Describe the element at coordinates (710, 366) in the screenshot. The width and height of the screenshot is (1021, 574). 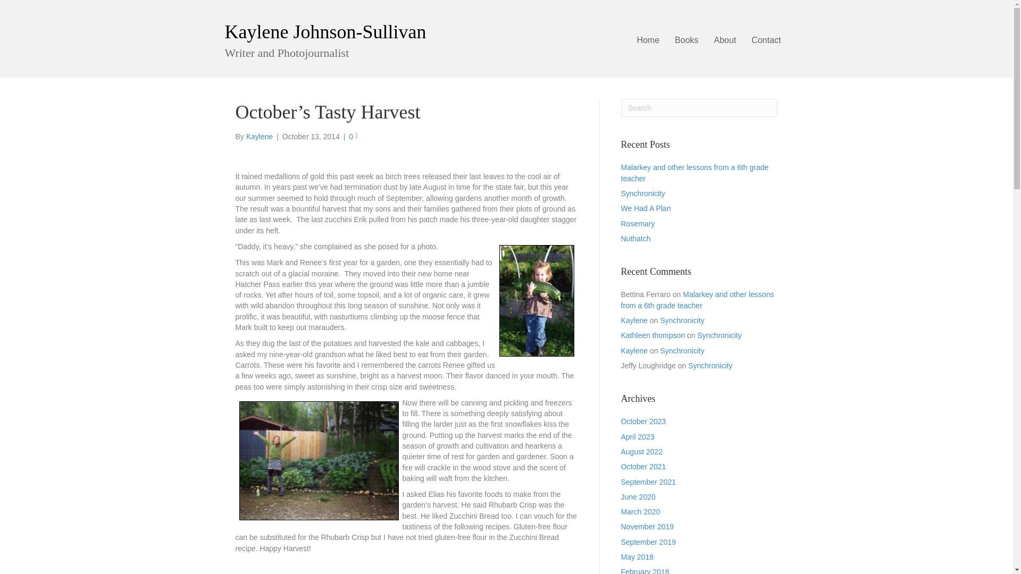
I see `Synchronicity` at that location.